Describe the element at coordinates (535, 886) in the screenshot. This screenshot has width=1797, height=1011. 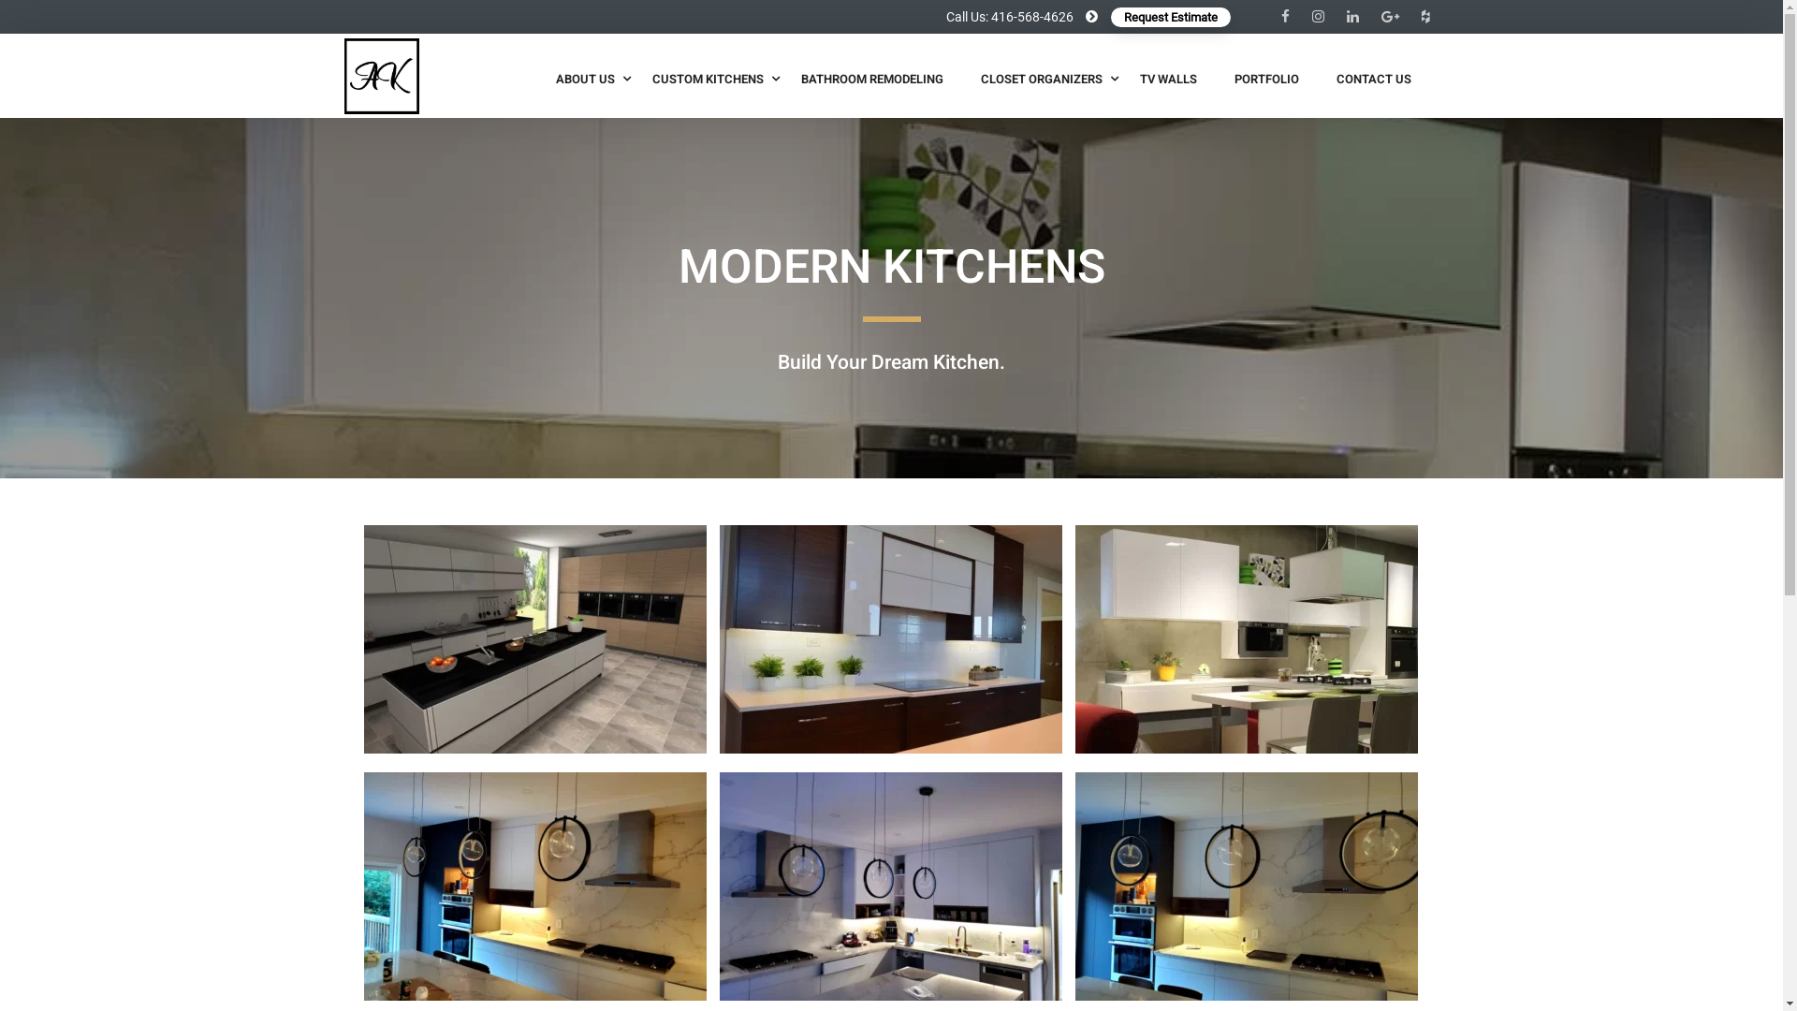
I see `modern-contemporary-kitchen-richmond-hill` at that location.